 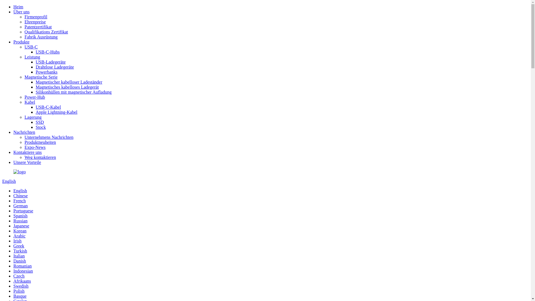 I want to click on Expo-News, so click(x=35, y=147).